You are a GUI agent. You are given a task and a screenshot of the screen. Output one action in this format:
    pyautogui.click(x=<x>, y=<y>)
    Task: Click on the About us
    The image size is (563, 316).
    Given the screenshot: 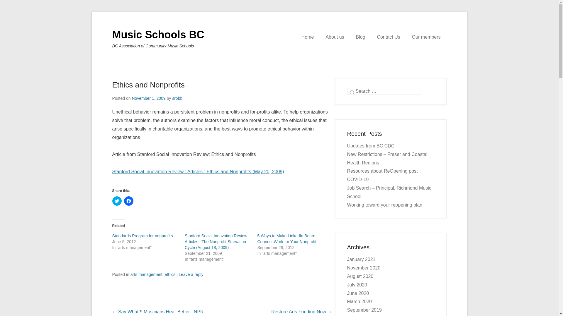 What is the action you would take?
    pyautogui.click(x=335, y=37)
    